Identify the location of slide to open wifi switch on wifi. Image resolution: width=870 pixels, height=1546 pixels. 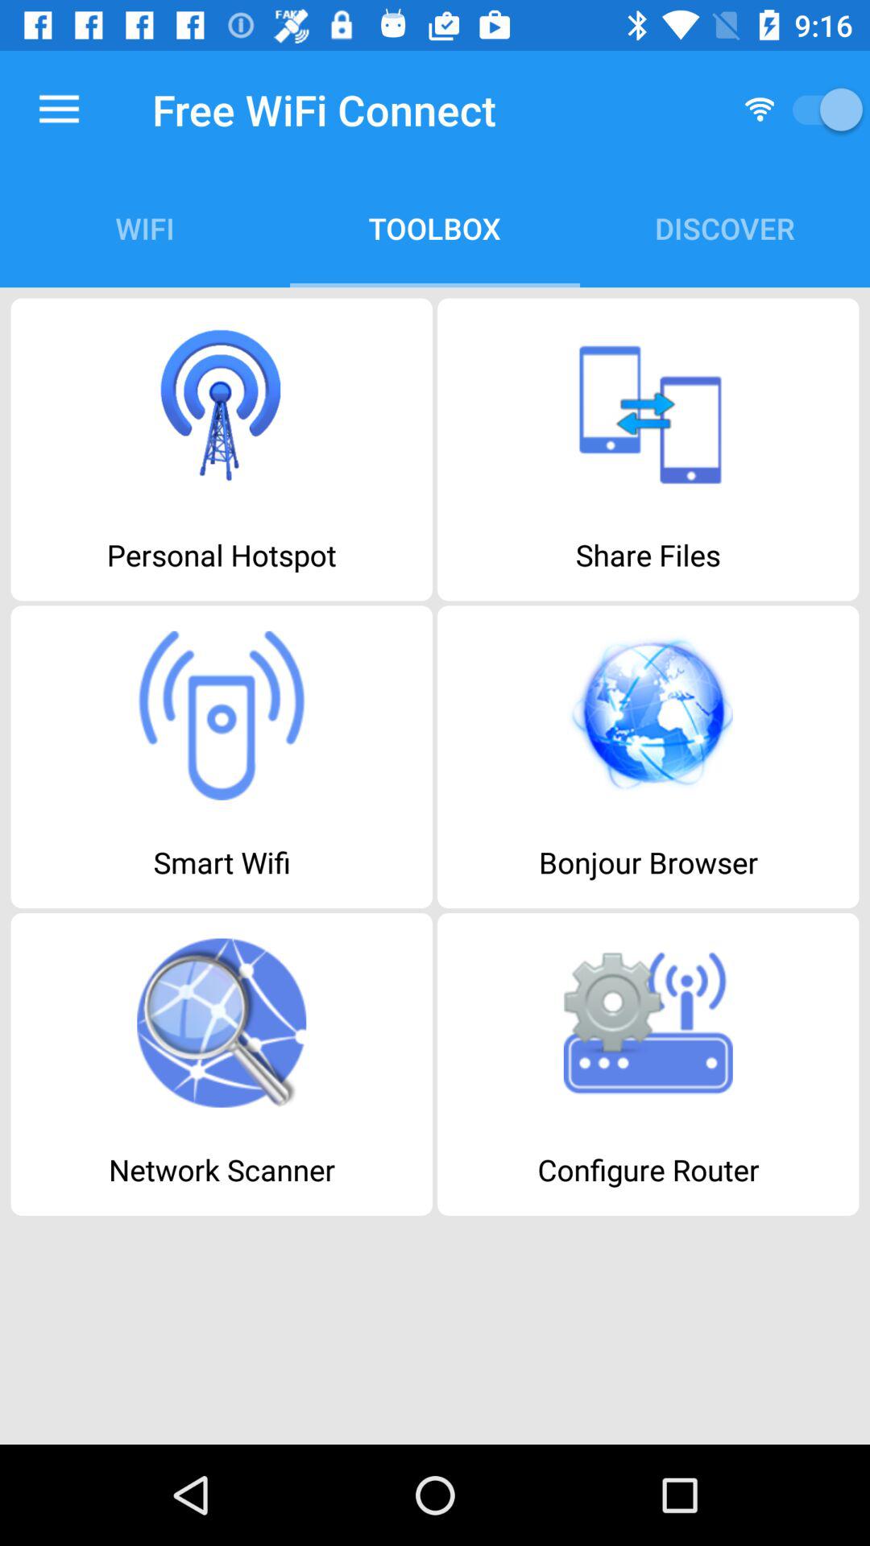
(822, 110).